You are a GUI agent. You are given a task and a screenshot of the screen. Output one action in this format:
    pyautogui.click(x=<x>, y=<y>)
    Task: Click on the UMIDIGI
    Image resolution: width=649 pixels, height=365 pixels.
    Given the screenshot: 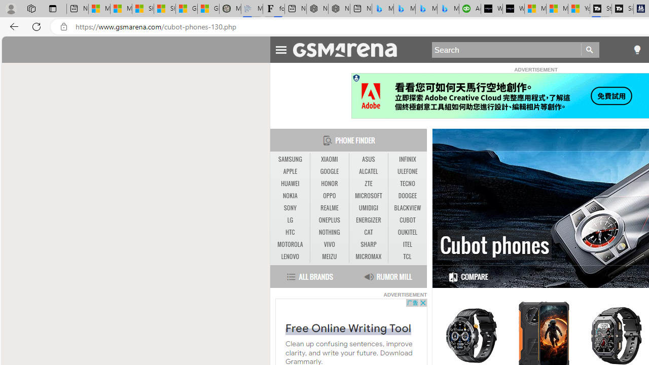 What is the action you would take?
    pyautogui.click(x=368, y=208)
    